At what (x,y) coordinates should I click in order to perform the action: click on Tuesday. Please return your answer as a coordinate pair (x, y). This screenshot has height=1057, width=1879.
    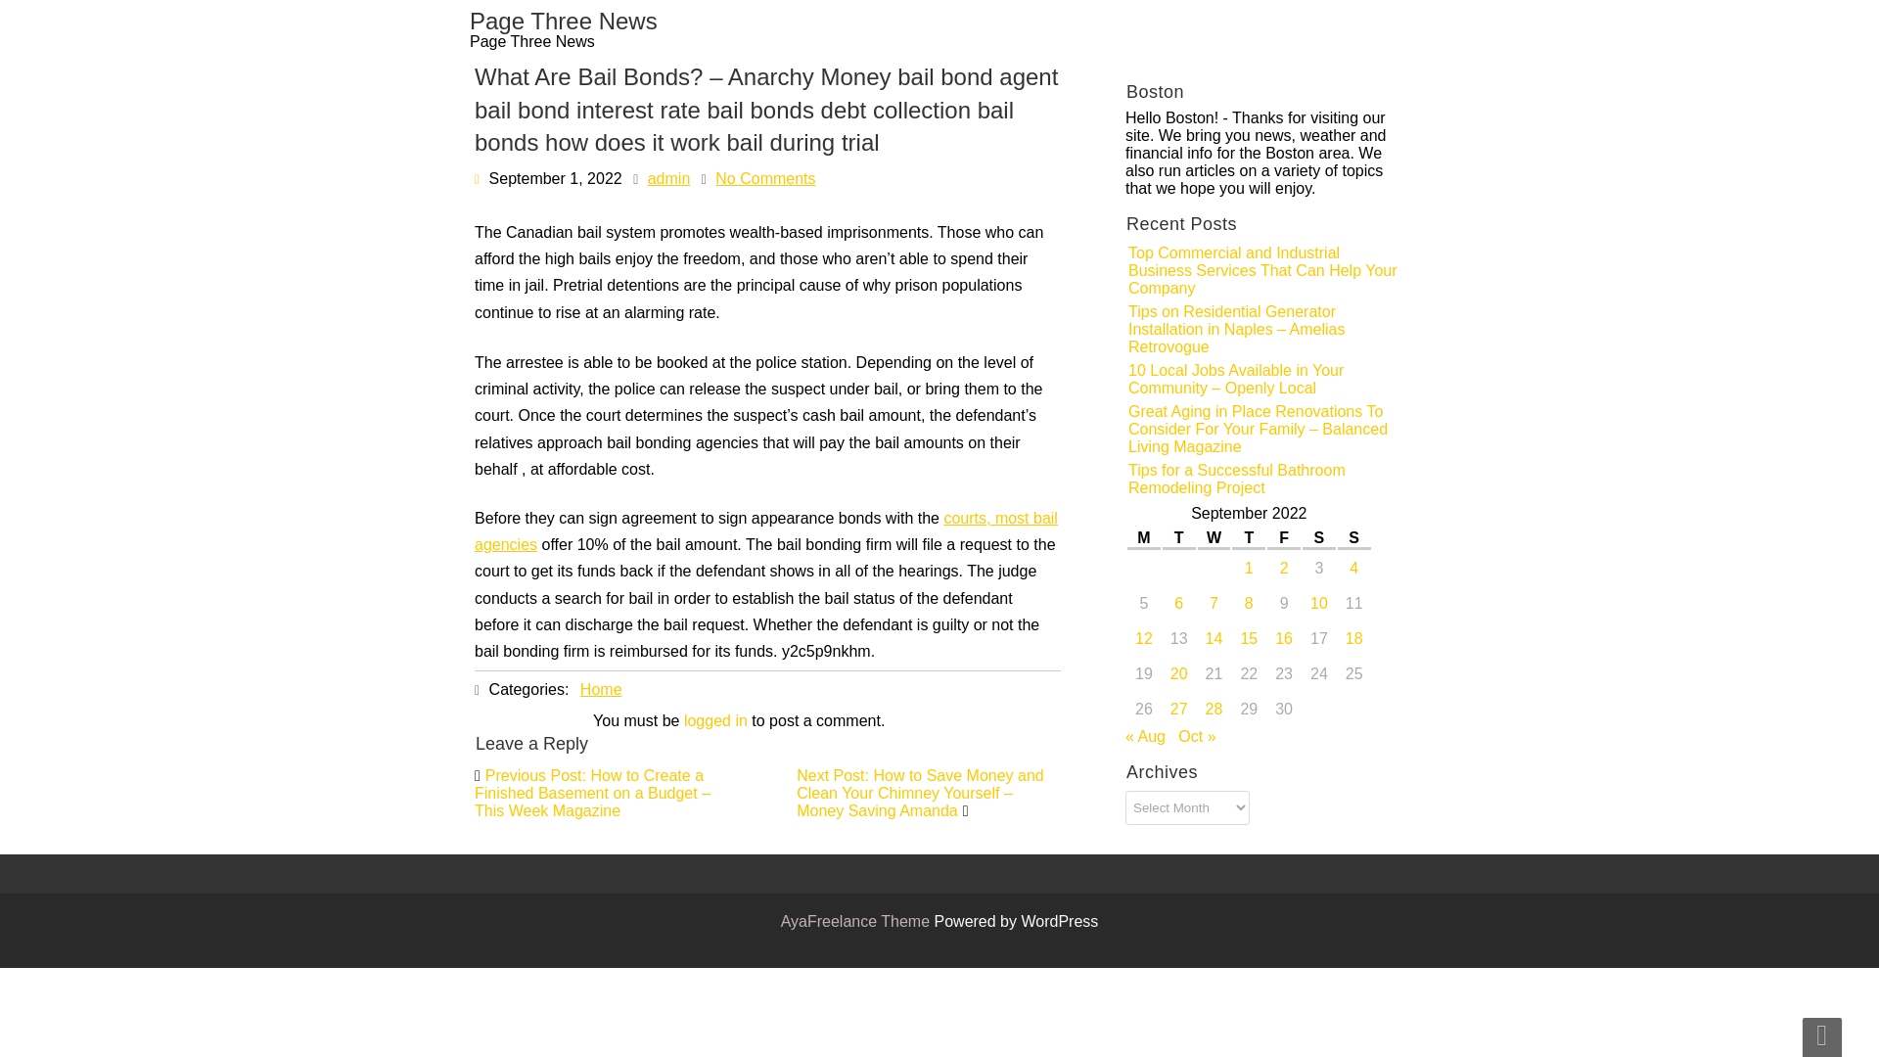
    Looking at the image, I should click on (1176, 539).